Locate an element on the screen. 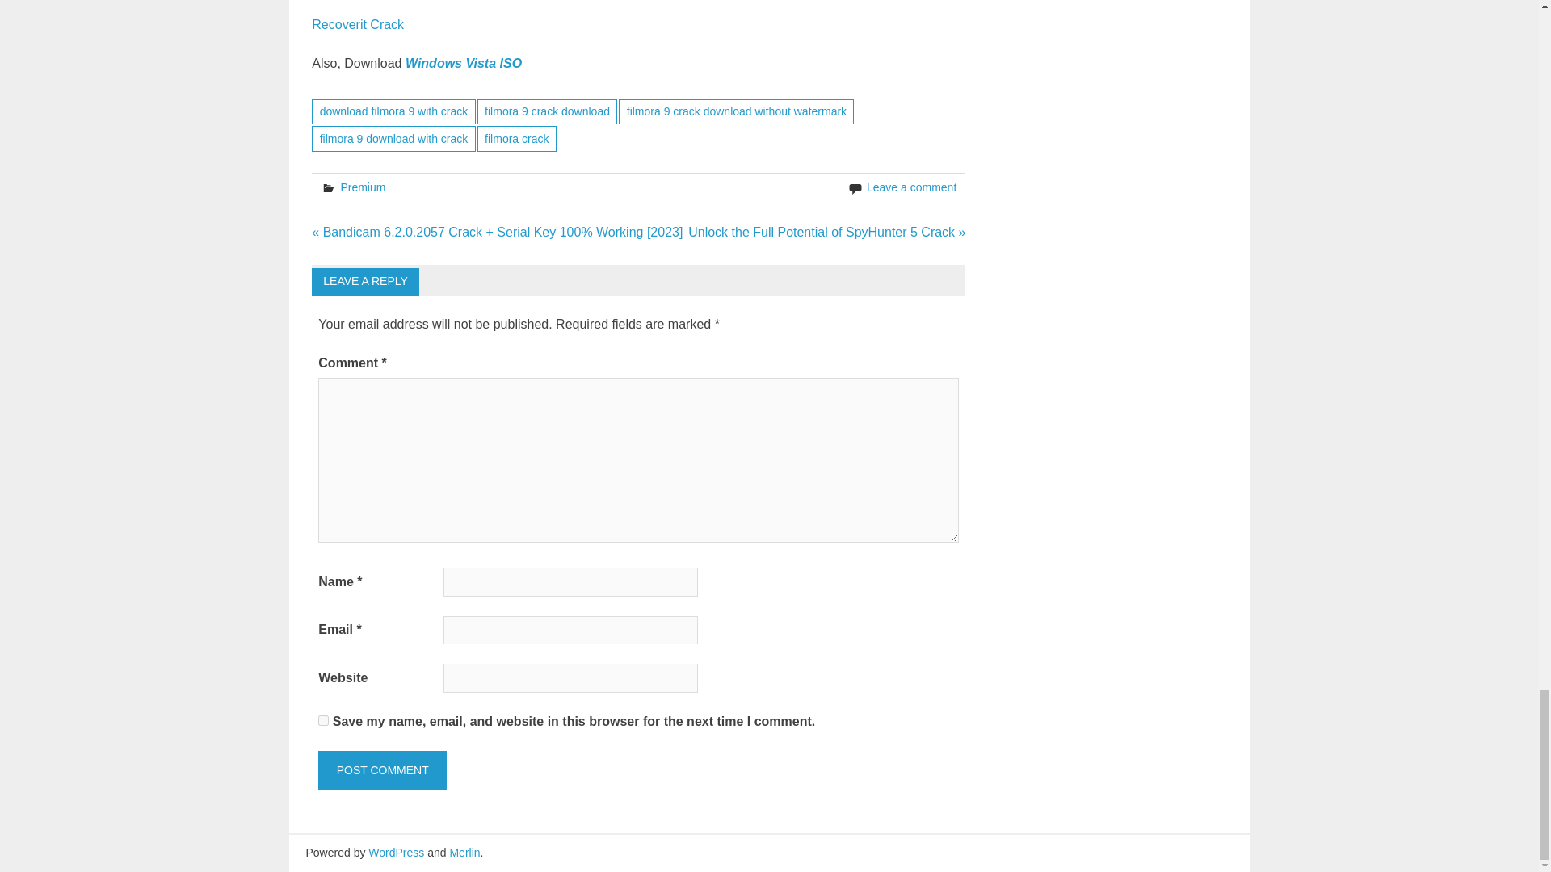 The image size is (1551, 872). filmora crack is located at coordinates (517, 137).